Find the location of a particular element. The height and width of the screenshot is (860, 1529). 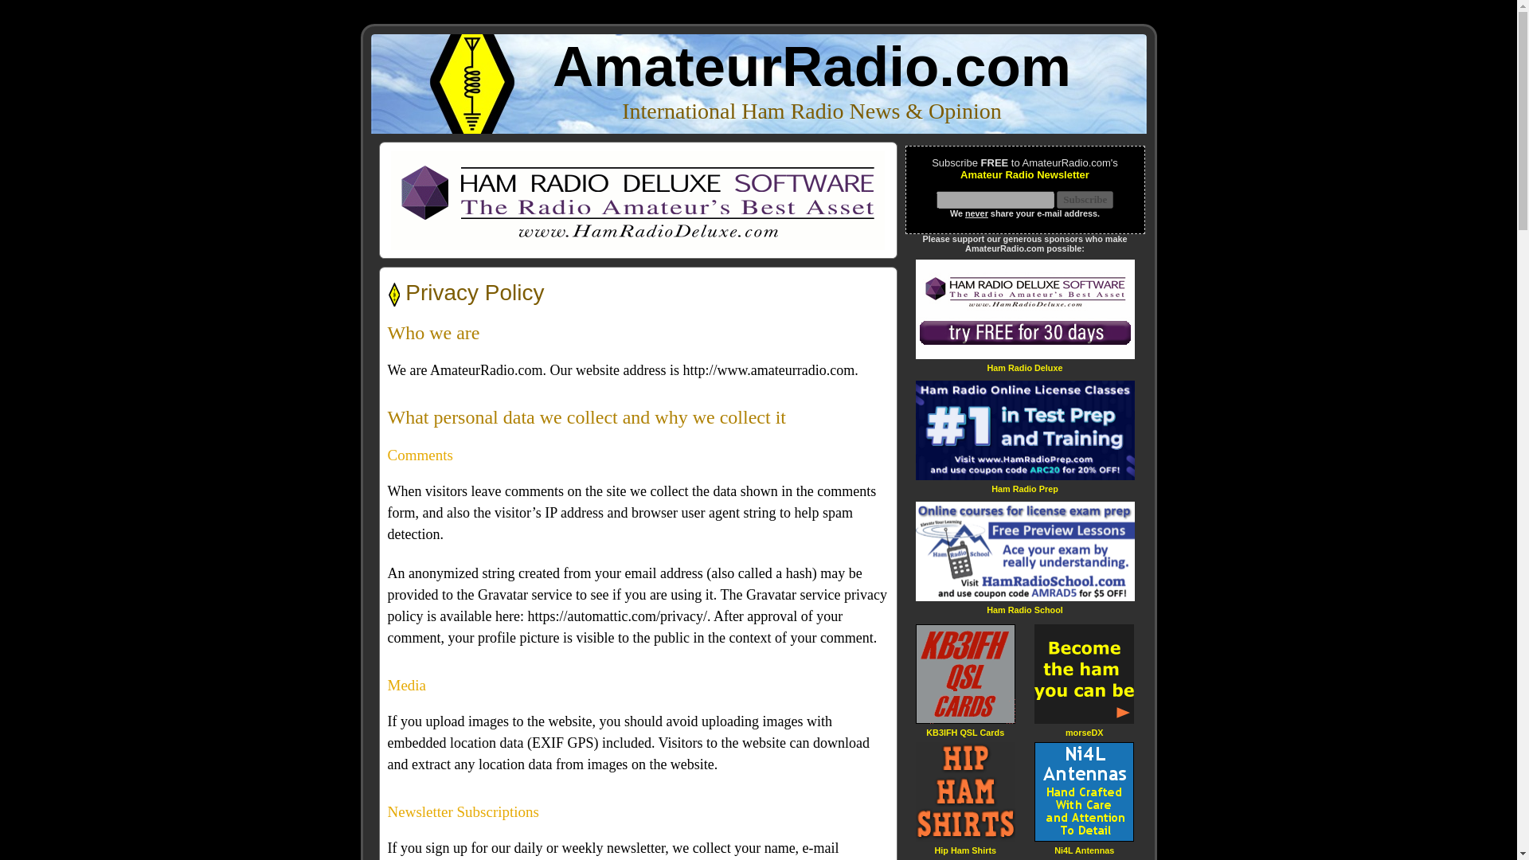

Ham Radio Deluxe is located at coordinates (1024, 366).